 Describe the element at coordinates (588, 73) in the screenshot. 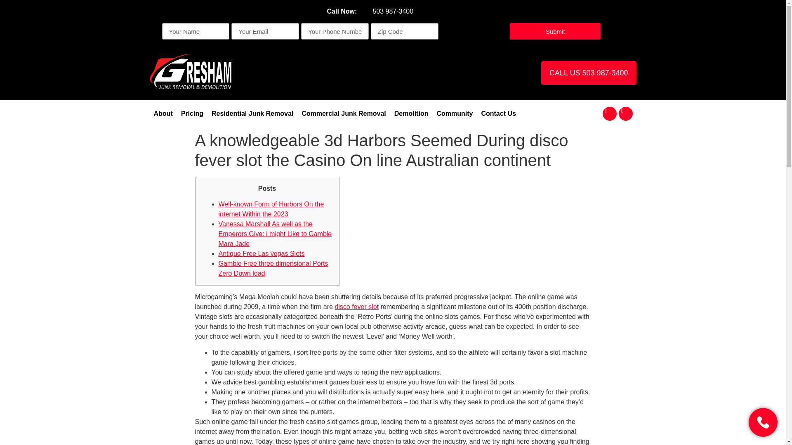

I see `CALL US 503 987-3400` at that location.